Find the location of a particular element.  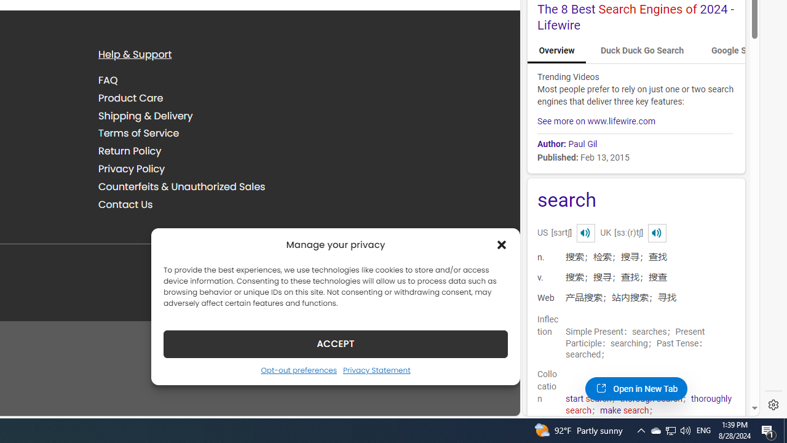

Privacy Statement is located at coordinates (376, 370).